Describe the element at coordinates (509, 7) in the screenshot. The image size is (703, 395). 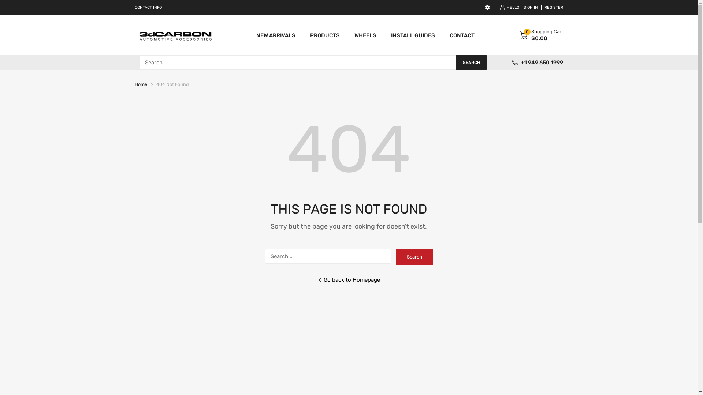
I see `HELLO` at that location.